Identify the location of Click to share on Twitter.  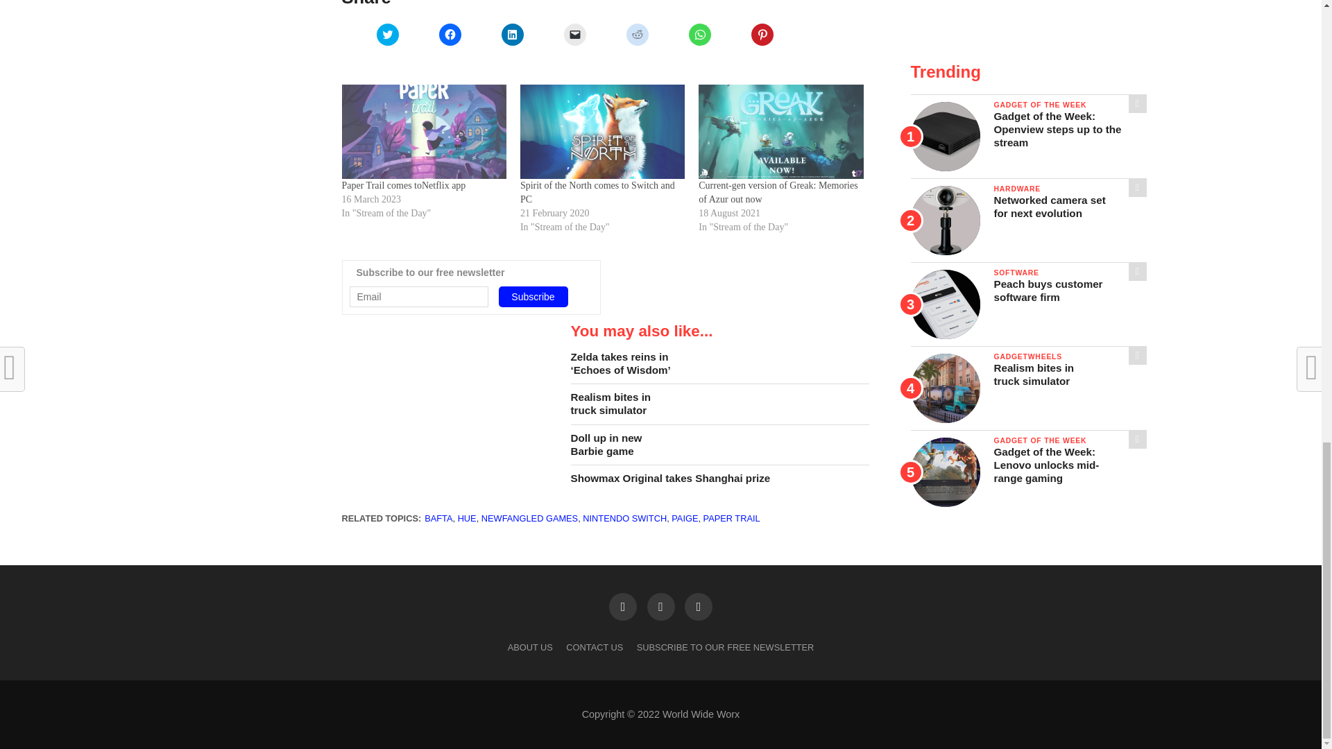
(387, 34).